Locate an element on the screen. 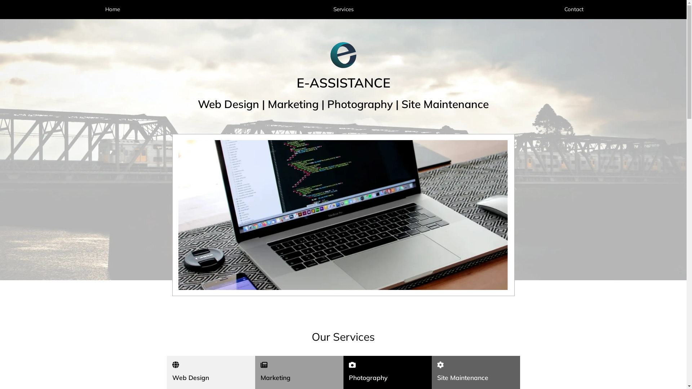 Image resolution: width=692 pixels, height=389 pixels. Services is located at coordinates (343, 9).